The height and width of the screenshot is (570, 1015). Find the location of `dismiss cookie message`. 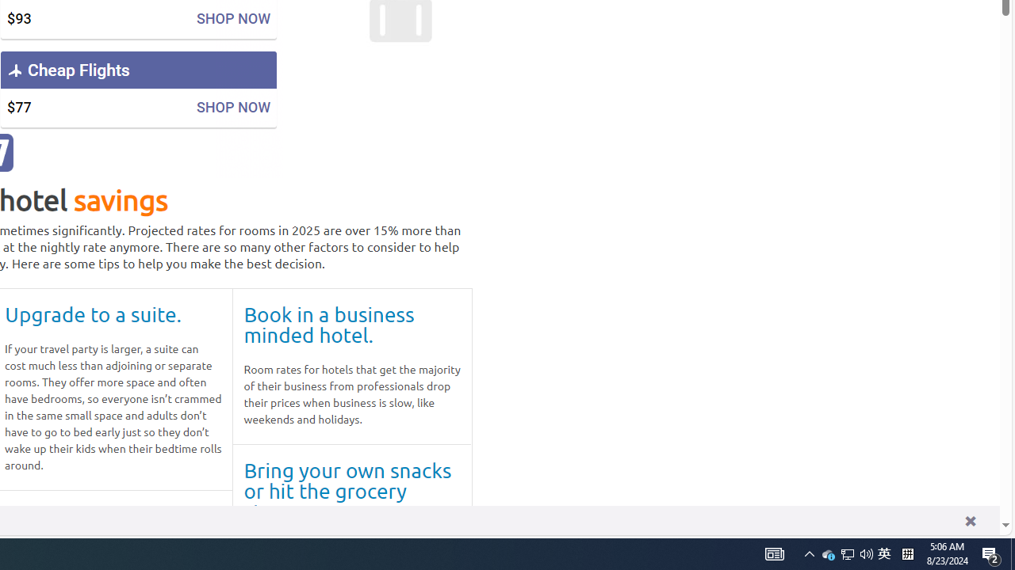

dismiss cookie message is located at coordinates (970, 521).